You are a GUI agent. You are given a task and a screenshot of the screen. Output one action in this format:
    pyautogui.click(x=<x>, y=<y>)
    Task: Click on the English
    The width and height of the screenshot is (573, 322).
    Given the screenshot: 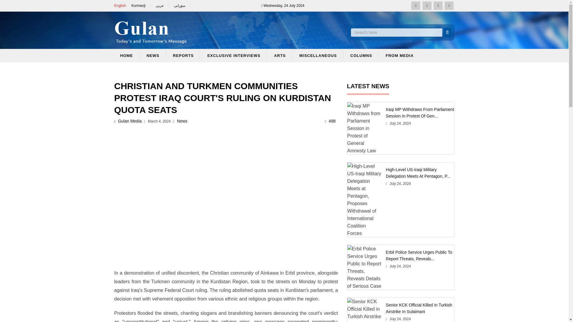 What is the action you would take?
    pyautogui.click(x=120, y=5)
    